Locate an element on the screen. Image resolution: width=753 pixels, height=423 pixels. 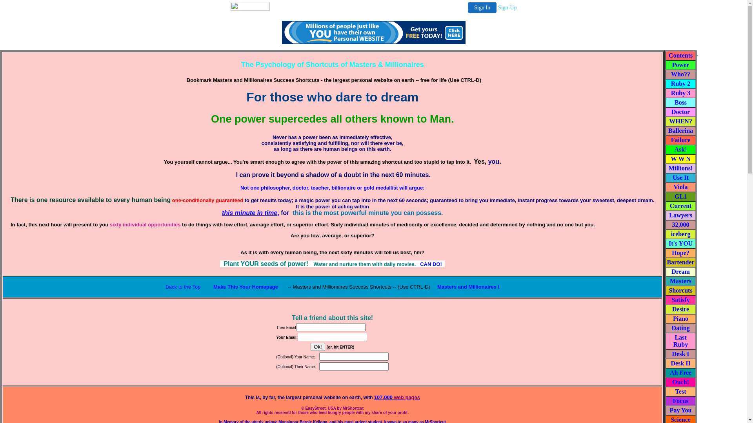
Doctor is located at coordinates (681, 112).